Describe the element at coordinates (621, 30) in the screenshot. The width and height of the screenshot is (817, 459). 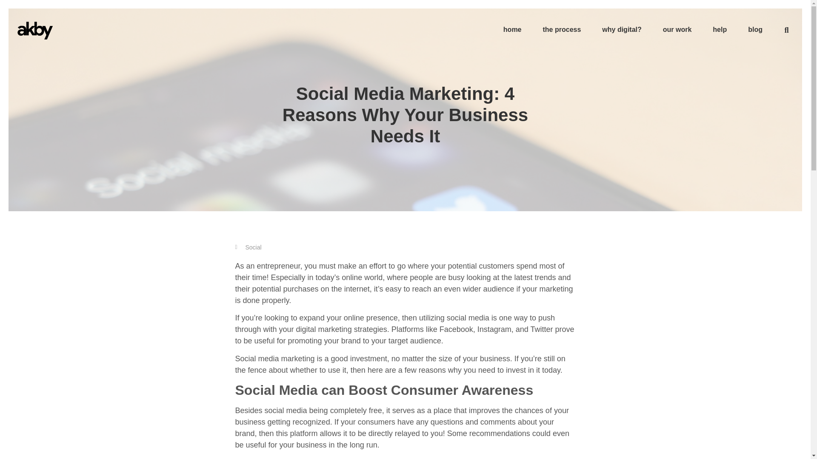
I see `why digital?` at that location.